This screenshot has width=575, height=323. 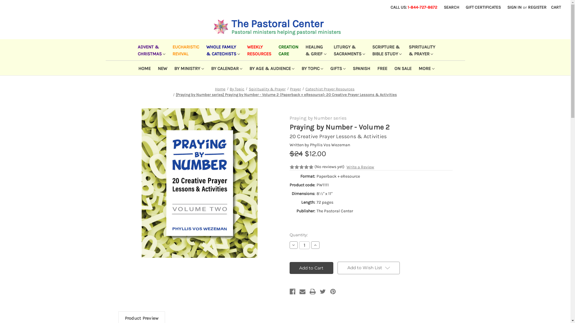 What do you see at coordinates (421, 50) in the screenshot?
I see `SPIRITUALITY
& PRAYER` at bounding box center [421, 50].